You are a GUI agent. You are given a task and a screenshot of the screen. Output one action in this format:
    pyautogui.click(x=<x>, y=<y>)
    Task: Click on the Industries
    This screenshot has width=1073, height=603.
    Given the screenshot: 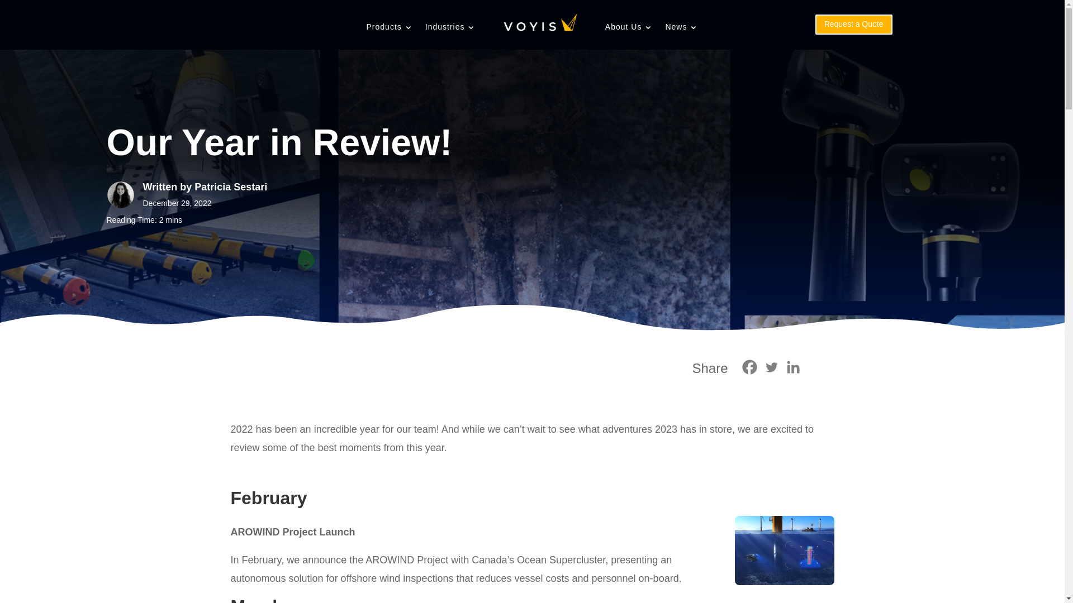 What is the action you would take?
    pyautogui.click(x=450, y=27)
    